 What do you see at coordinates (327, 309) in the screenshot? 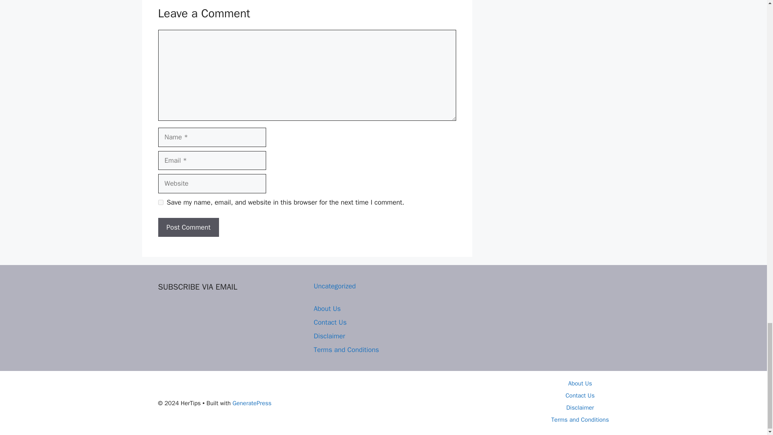
I see `About Us` at bounding box center [327, 309].